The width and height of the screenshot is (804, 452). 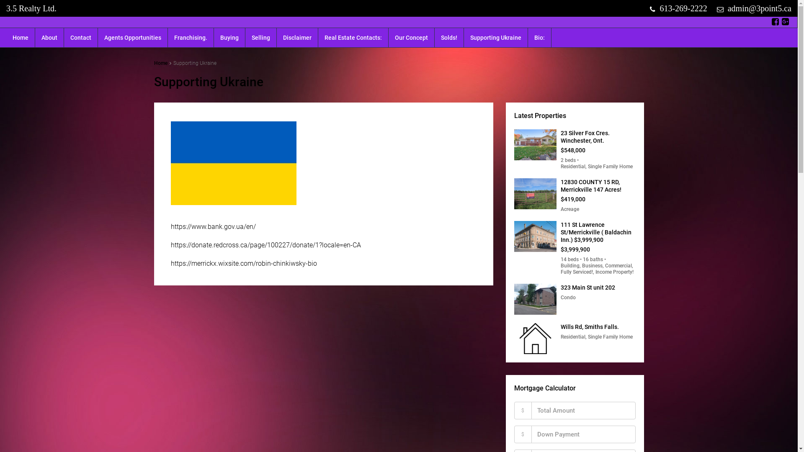 I want to click on About, so click(x=49, y=38).